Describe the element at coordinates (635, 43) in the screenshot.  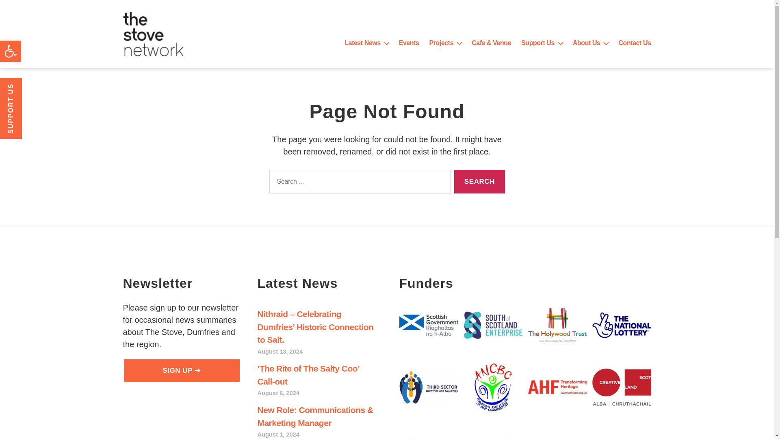
I see `Contact Us` at that location.